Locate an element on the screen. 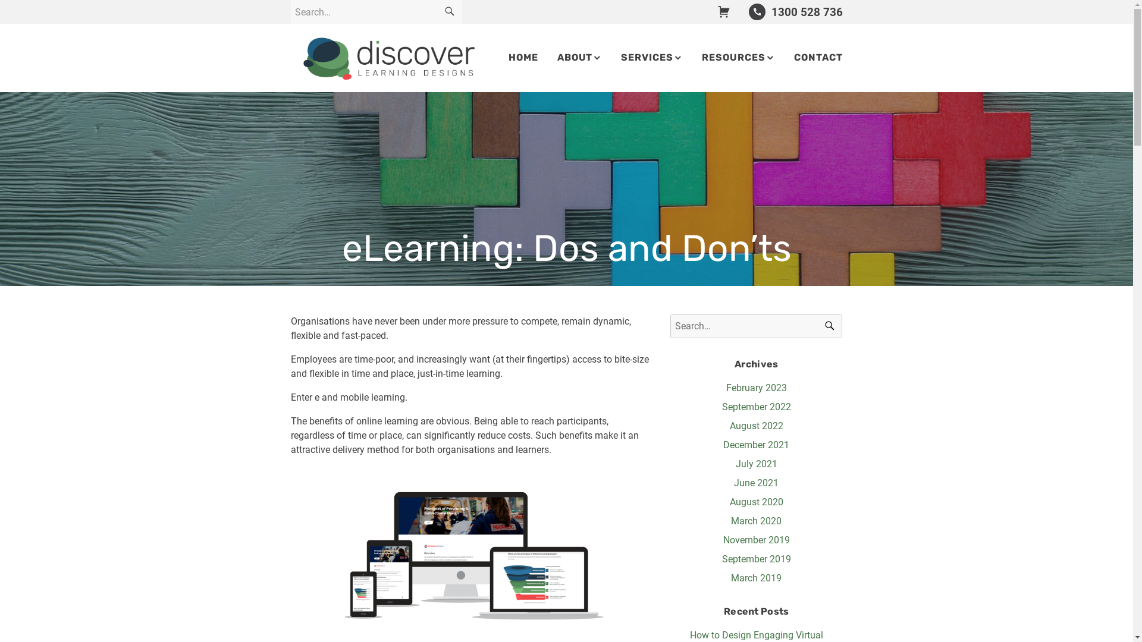 The image size is (1142, 642). September 2019 is located at coordinates (757, 559).